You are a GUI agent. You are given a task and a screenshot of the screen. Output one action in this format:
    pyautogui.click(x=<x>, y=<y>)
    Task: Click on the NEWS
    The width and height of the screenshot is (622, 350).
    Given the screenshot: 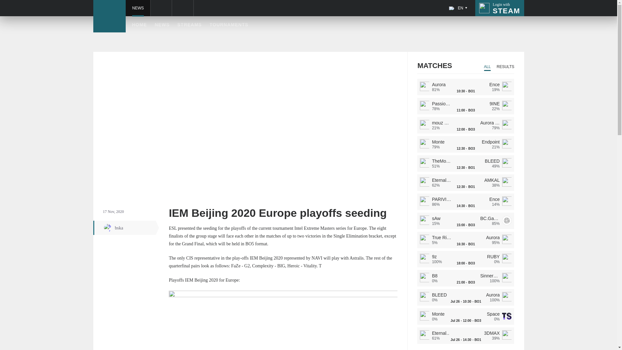 What is the action you would take?
    pyautogui.click(x=229, y=25)
    